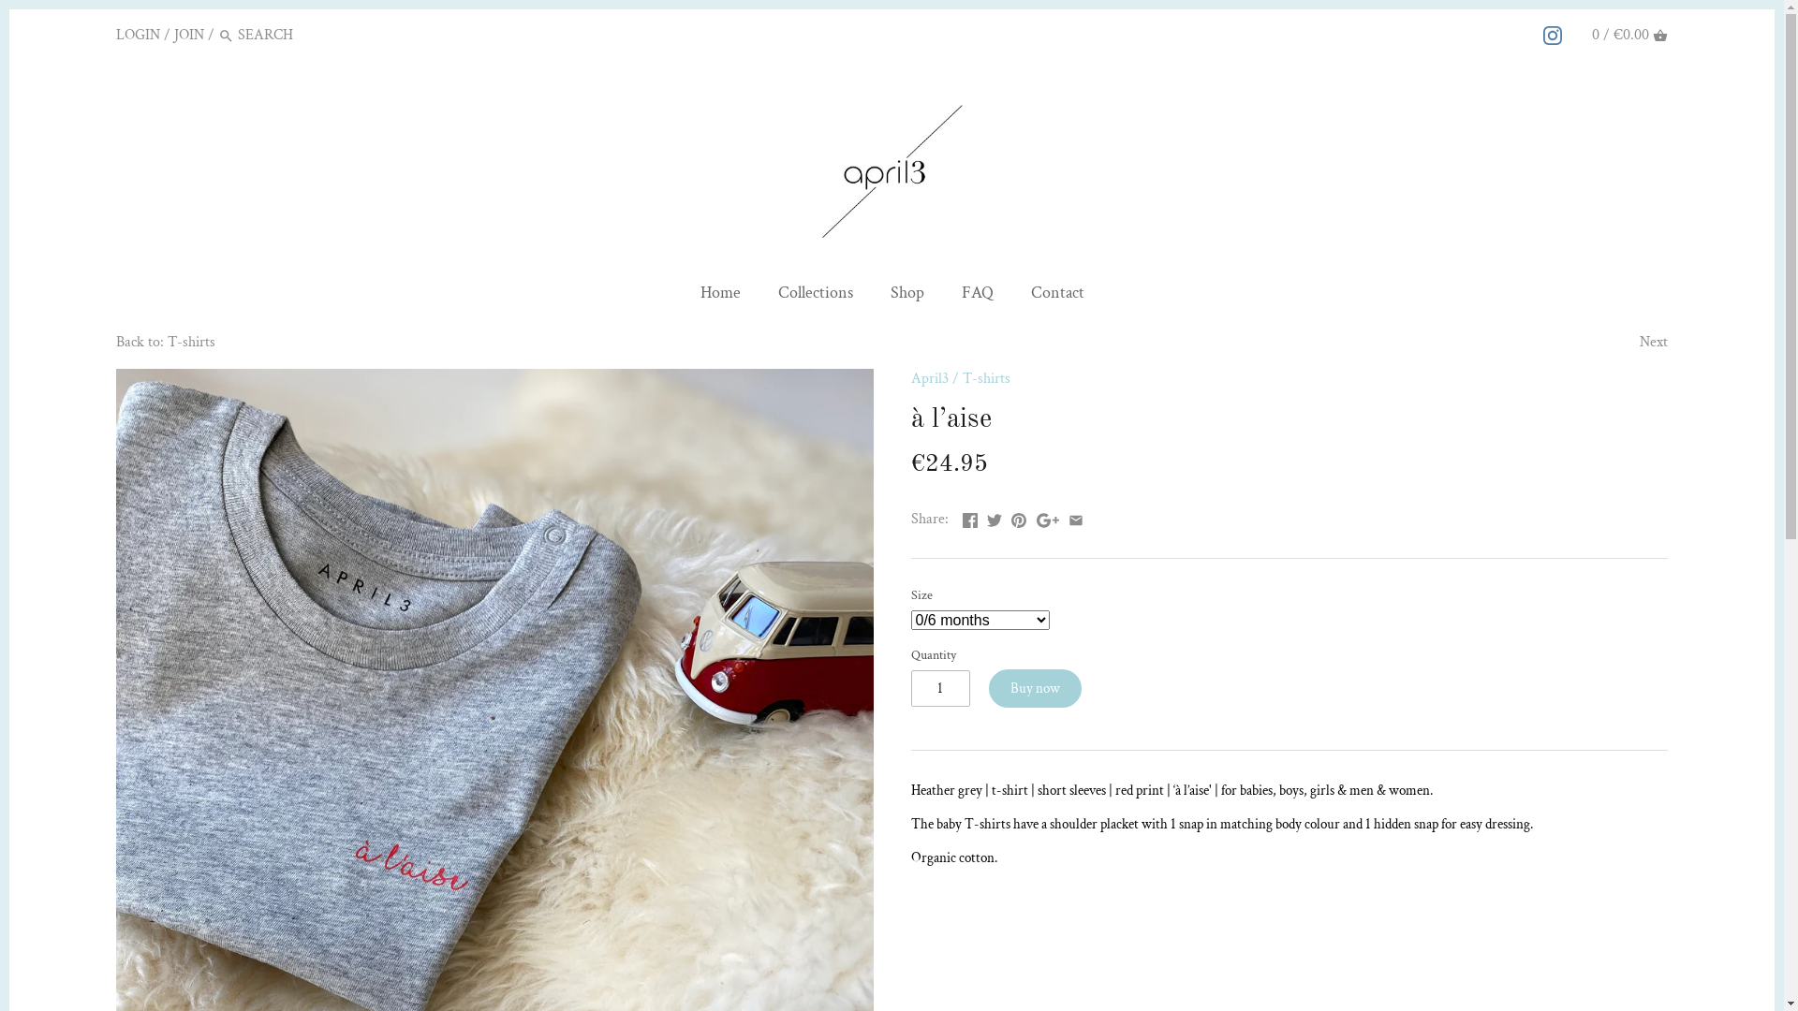  Describe the element at coordinates (995, 517) in the screenshot. I see `Twitter` at that location.